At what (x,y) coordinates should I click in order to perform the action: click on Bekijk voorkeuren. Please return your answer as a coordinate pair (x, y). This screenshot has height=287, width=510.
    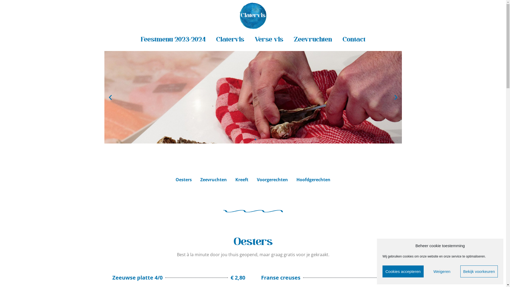
    Looking at the image, I should click on (479, 272).